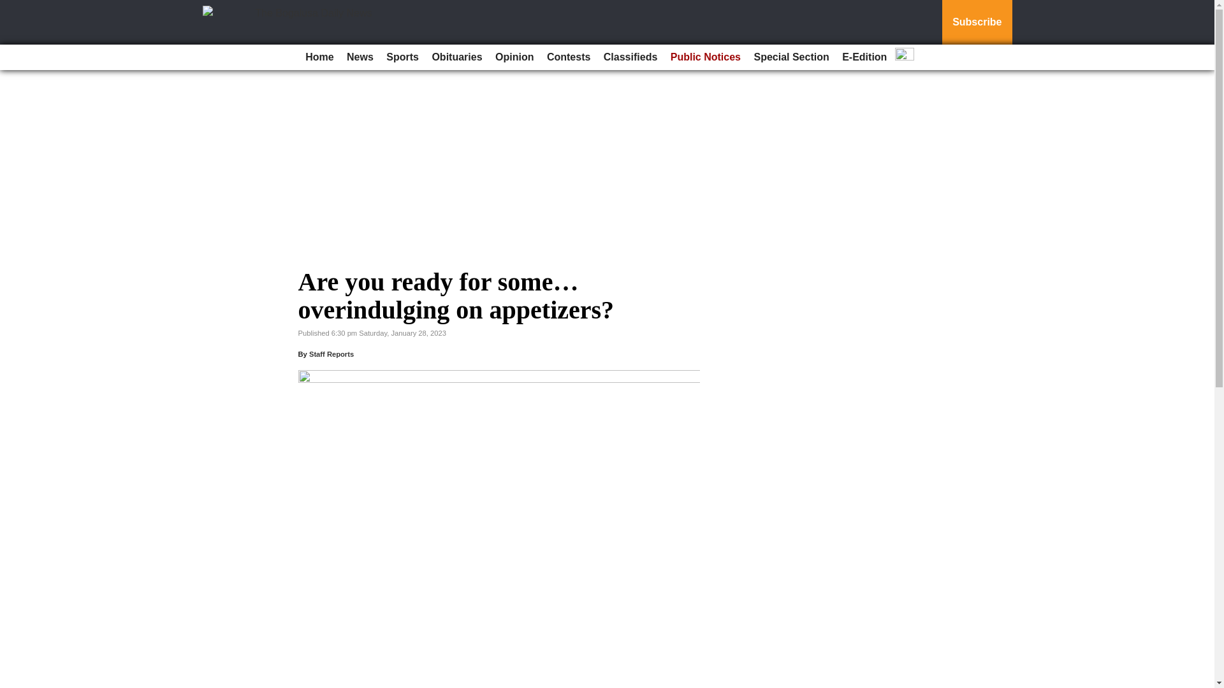 The width and height of the screenshot is (1224, 688). What do you see at coordinates (977, 22) in the screenshot?
I see `Subscribe` at bounding box center [977, 22].